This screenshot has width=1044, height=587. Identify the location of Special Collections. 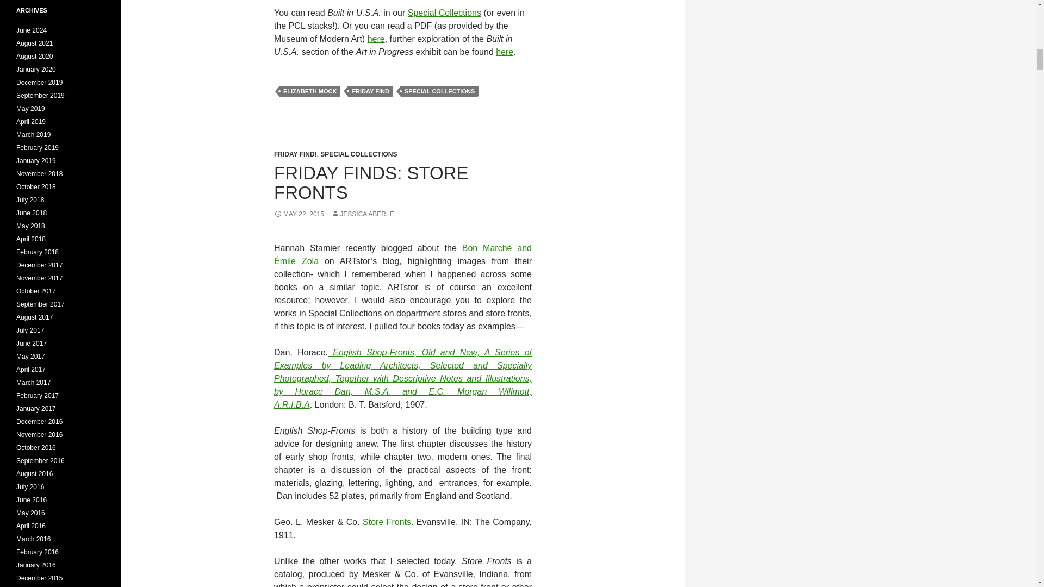
(445, 13).